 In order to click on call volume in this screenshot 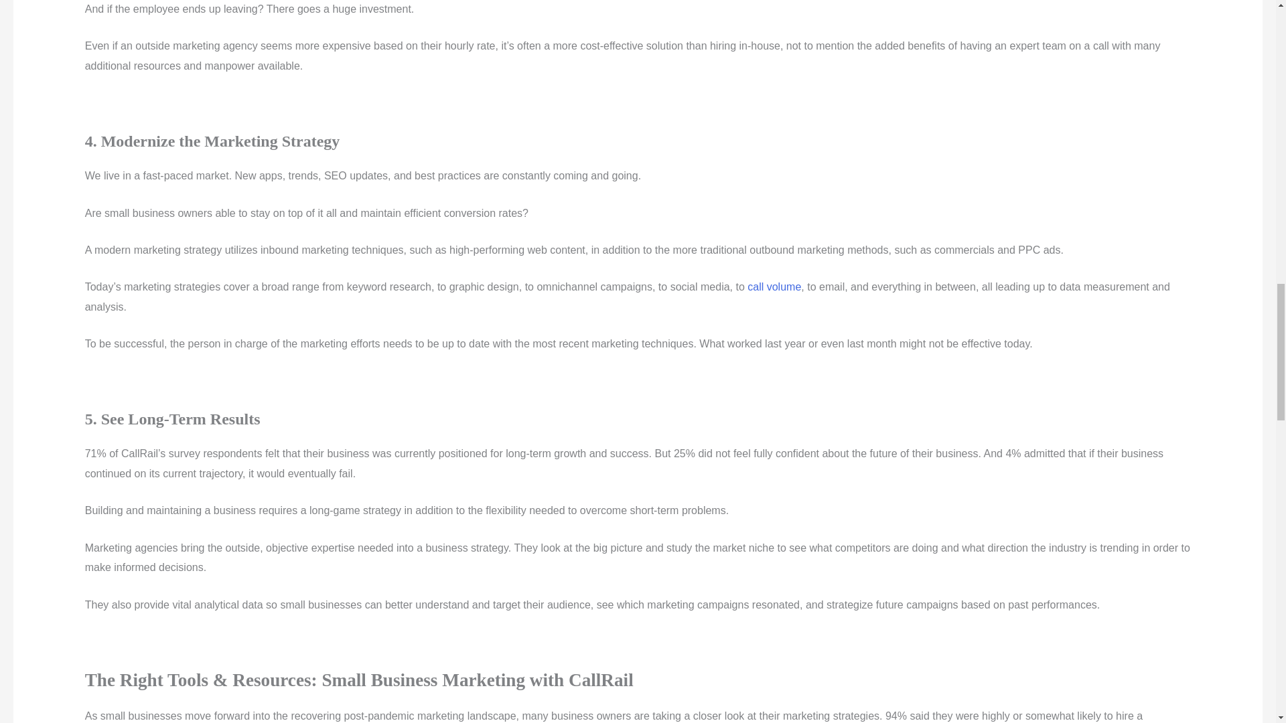, I will do `click(774, 287)`.